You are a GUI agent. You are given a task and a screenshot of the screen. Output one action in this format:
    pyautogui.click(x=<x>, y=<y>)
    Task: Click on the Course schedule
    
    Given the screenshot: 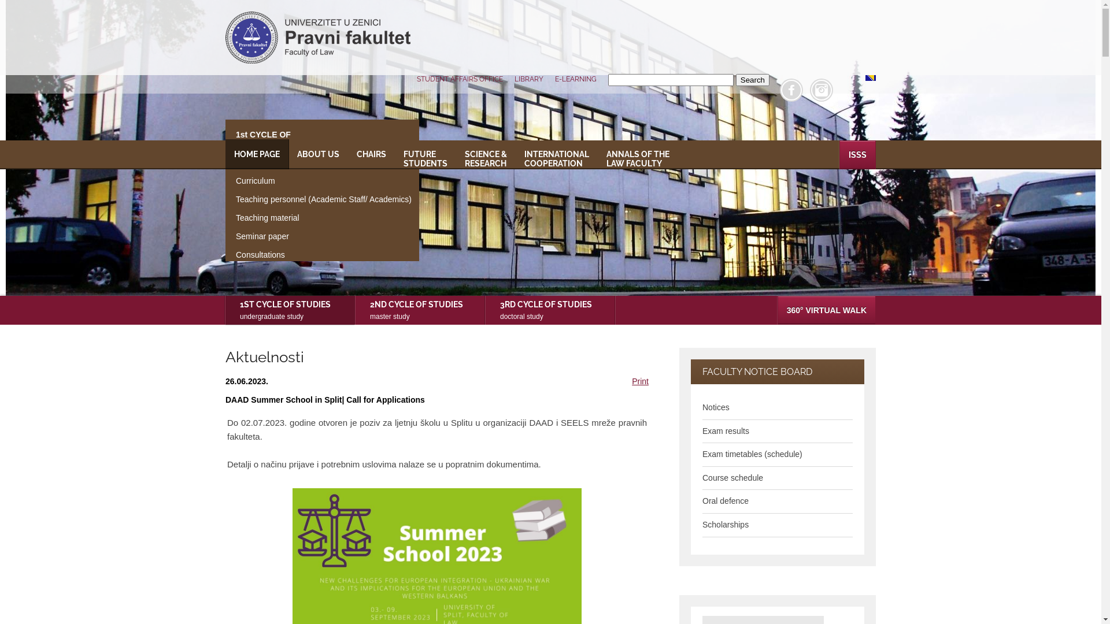 What is the action you would take?
    pyautogui.click(x=733, y=478)
    